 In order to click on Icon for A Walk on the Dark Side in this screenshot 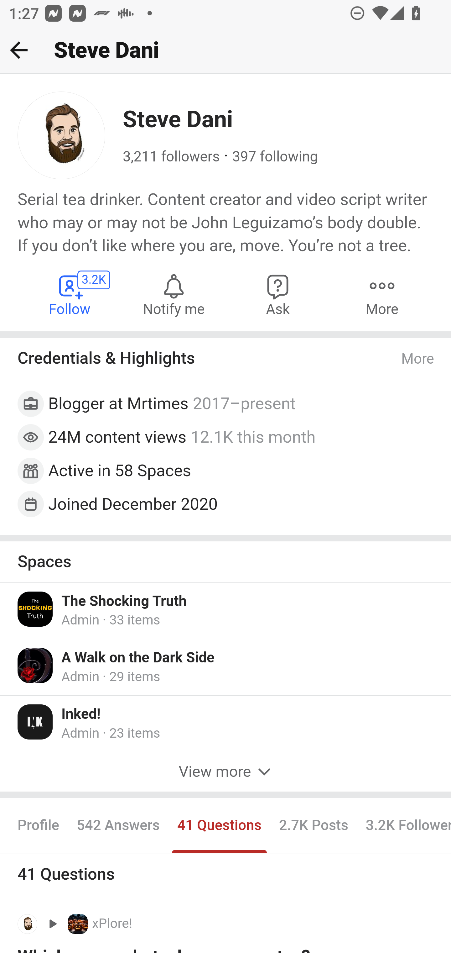, I will do `click(36, 666)`.